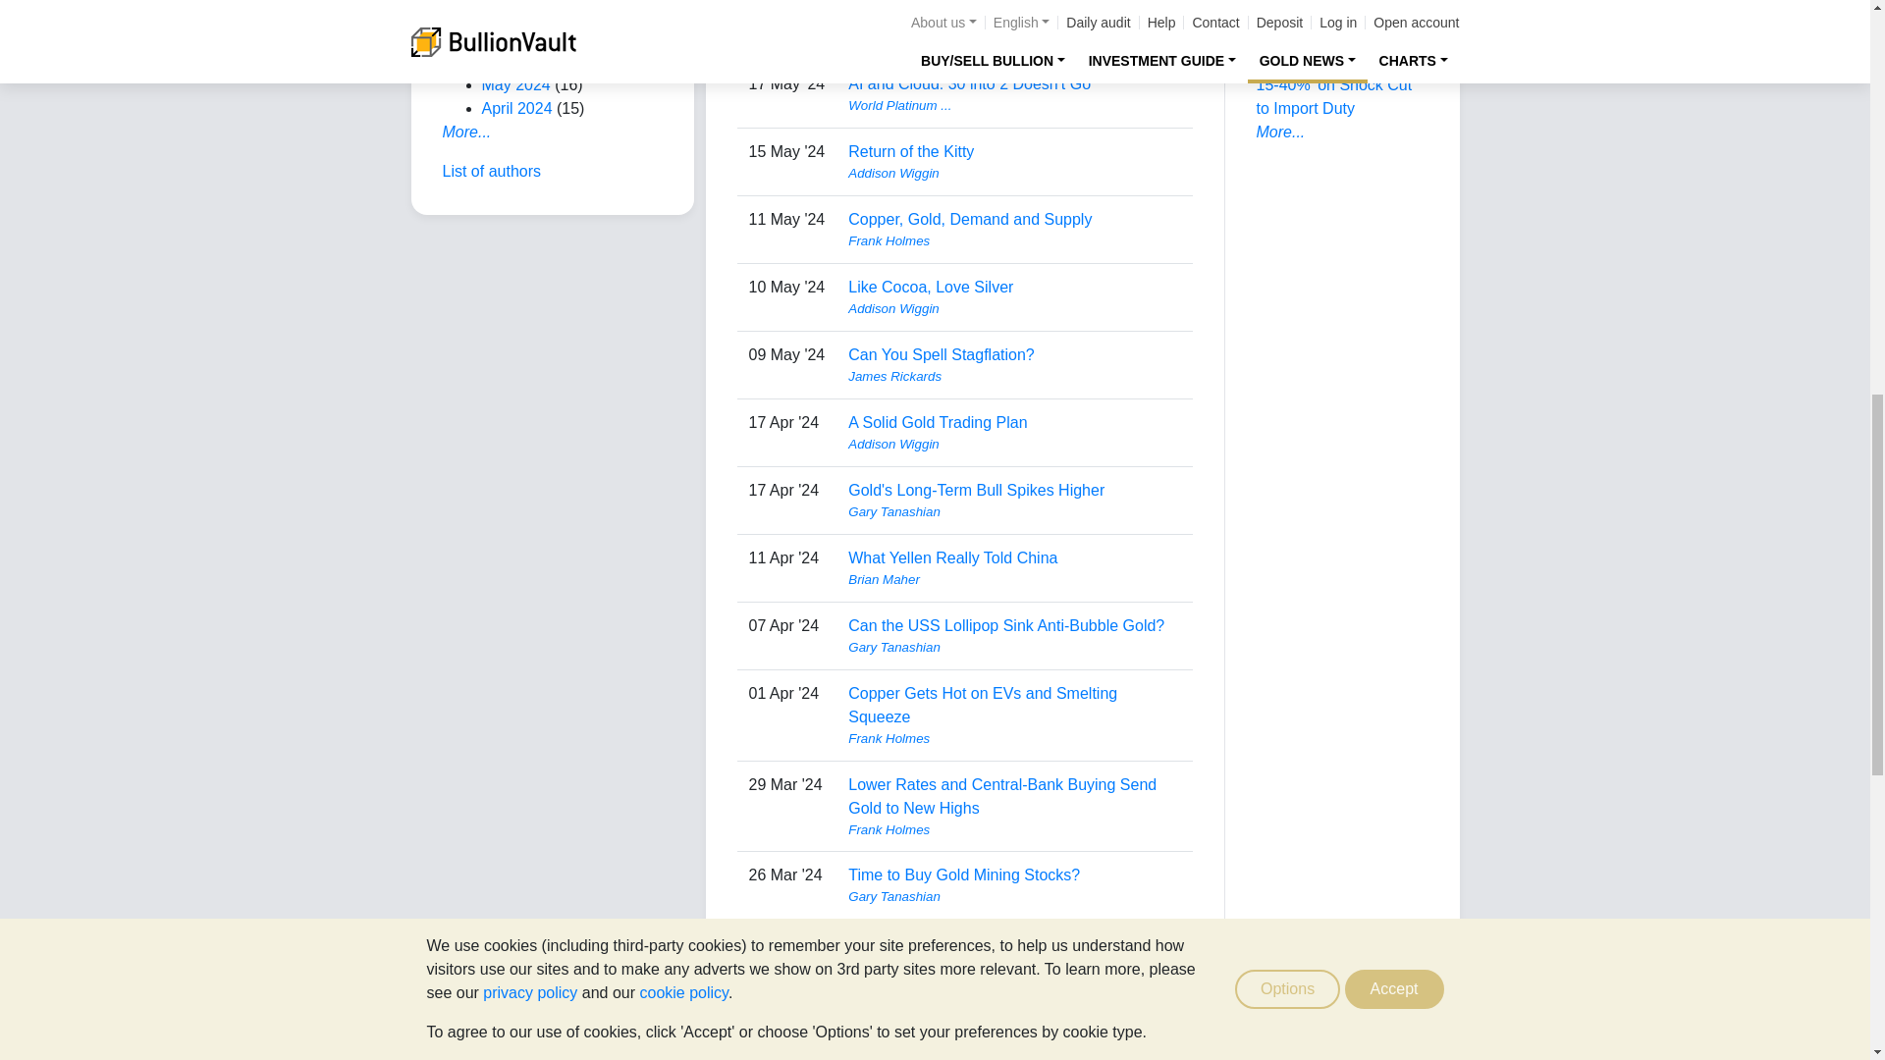  I want to click on View user profile., so click(1013, 37).